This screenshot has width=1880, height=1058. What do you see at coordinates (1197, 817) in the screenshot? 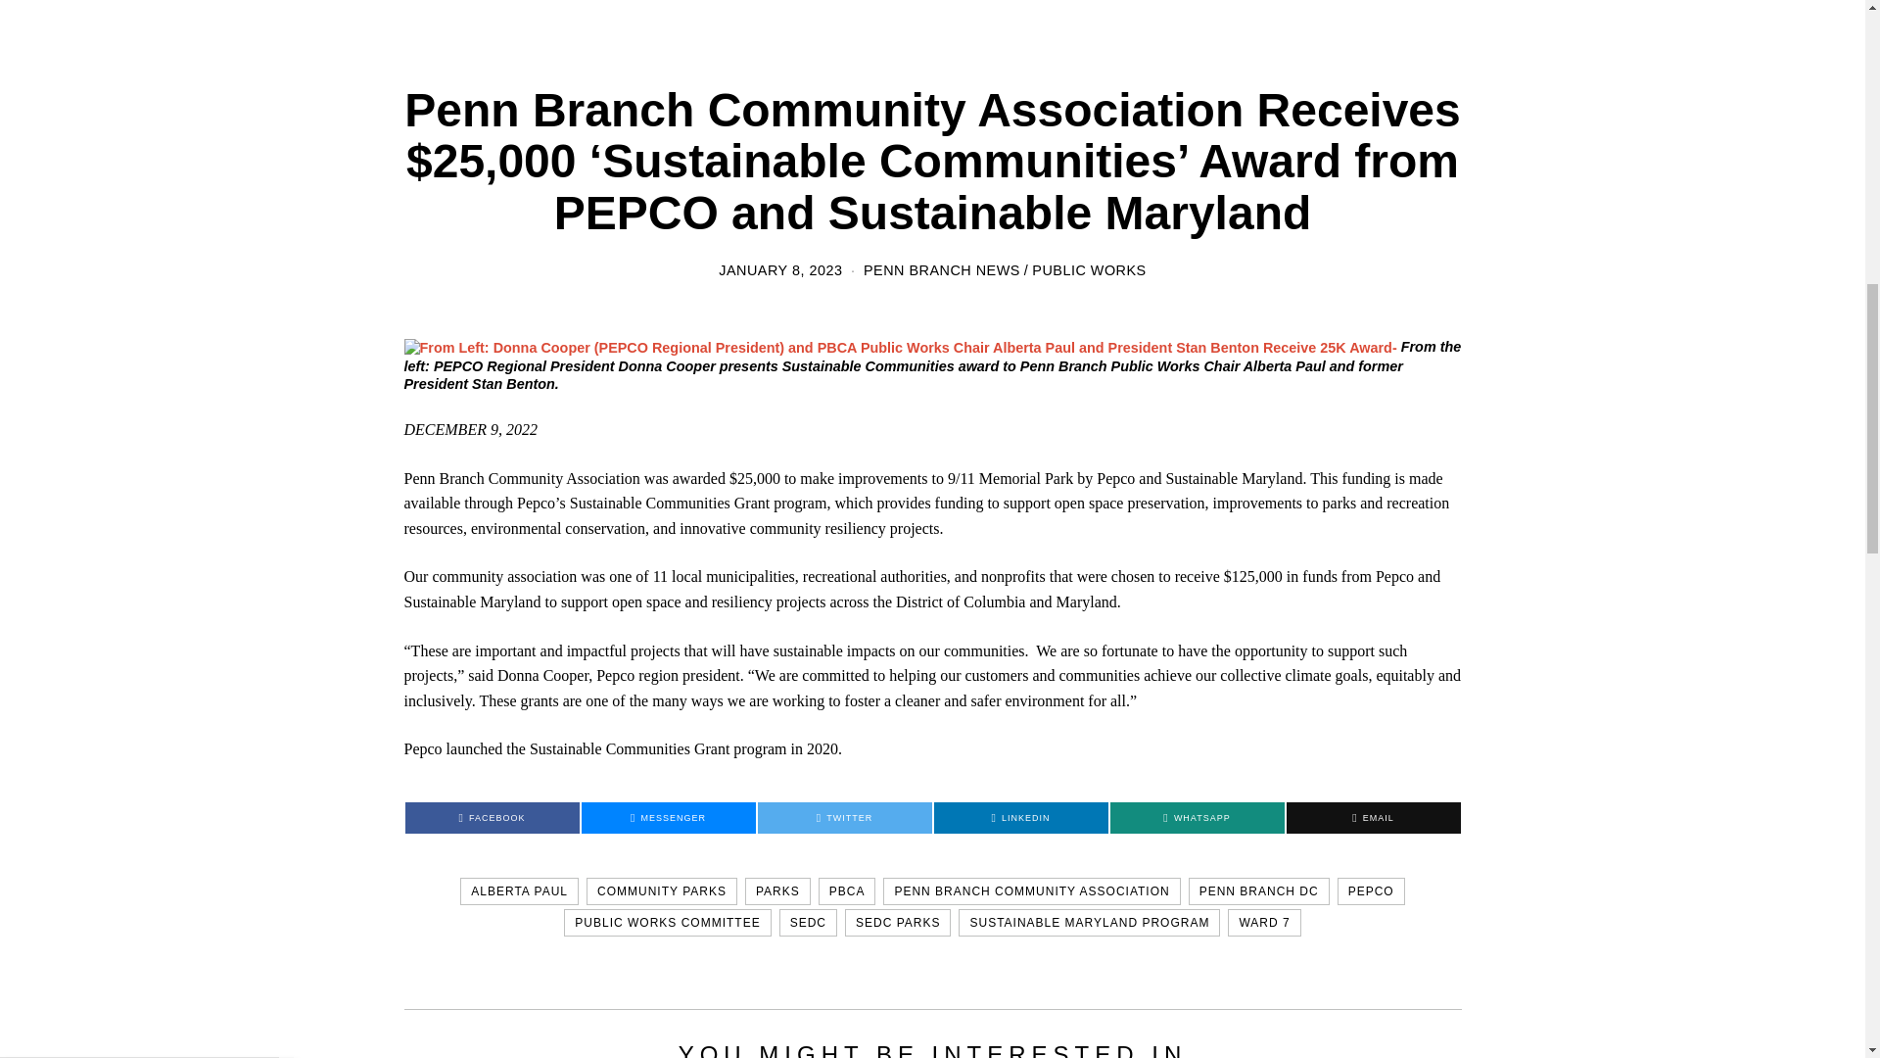
I see `WHATSAPP` at bounding box center [1197, 817].